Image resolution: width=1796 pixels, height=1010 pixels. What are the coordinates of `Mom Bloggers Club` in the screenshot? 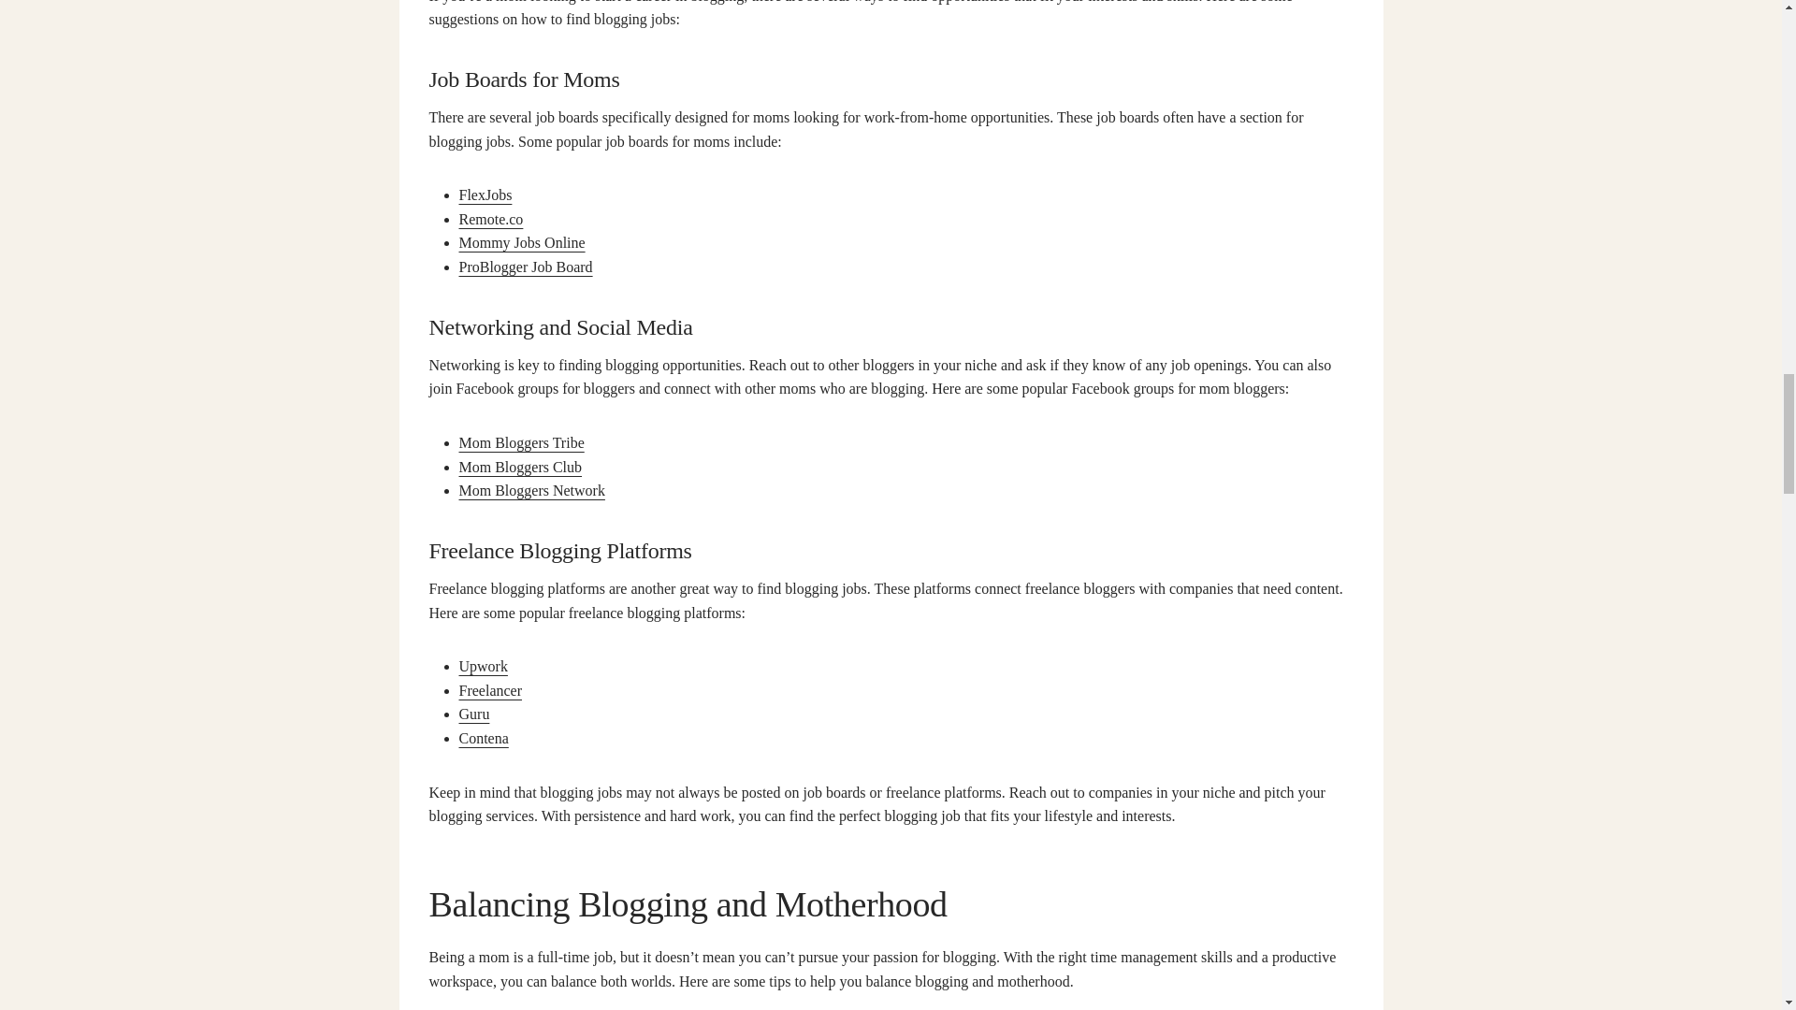 It's located at (520, 467).